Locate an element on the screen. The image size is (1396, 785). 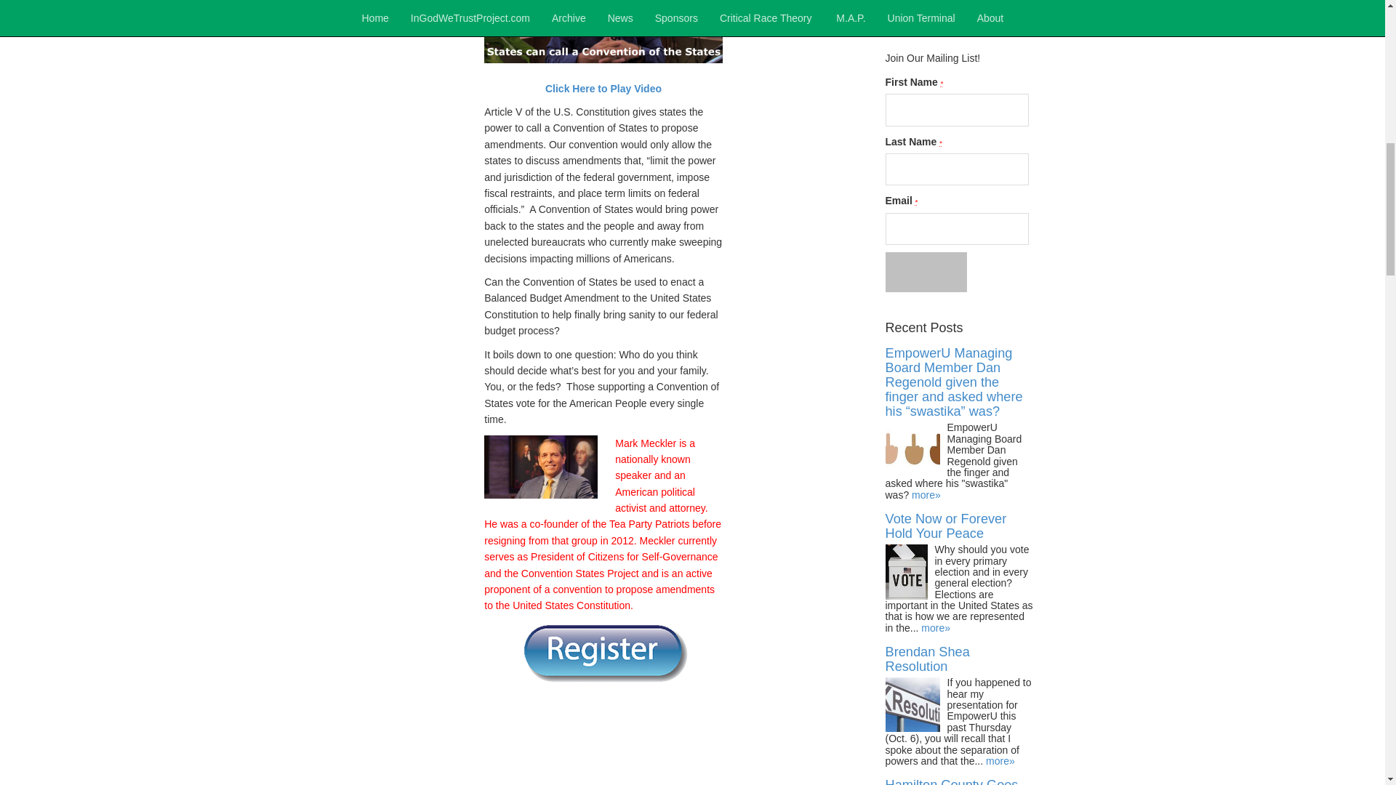
Brendan Shea Resolution is located at coordinates (928, 659).